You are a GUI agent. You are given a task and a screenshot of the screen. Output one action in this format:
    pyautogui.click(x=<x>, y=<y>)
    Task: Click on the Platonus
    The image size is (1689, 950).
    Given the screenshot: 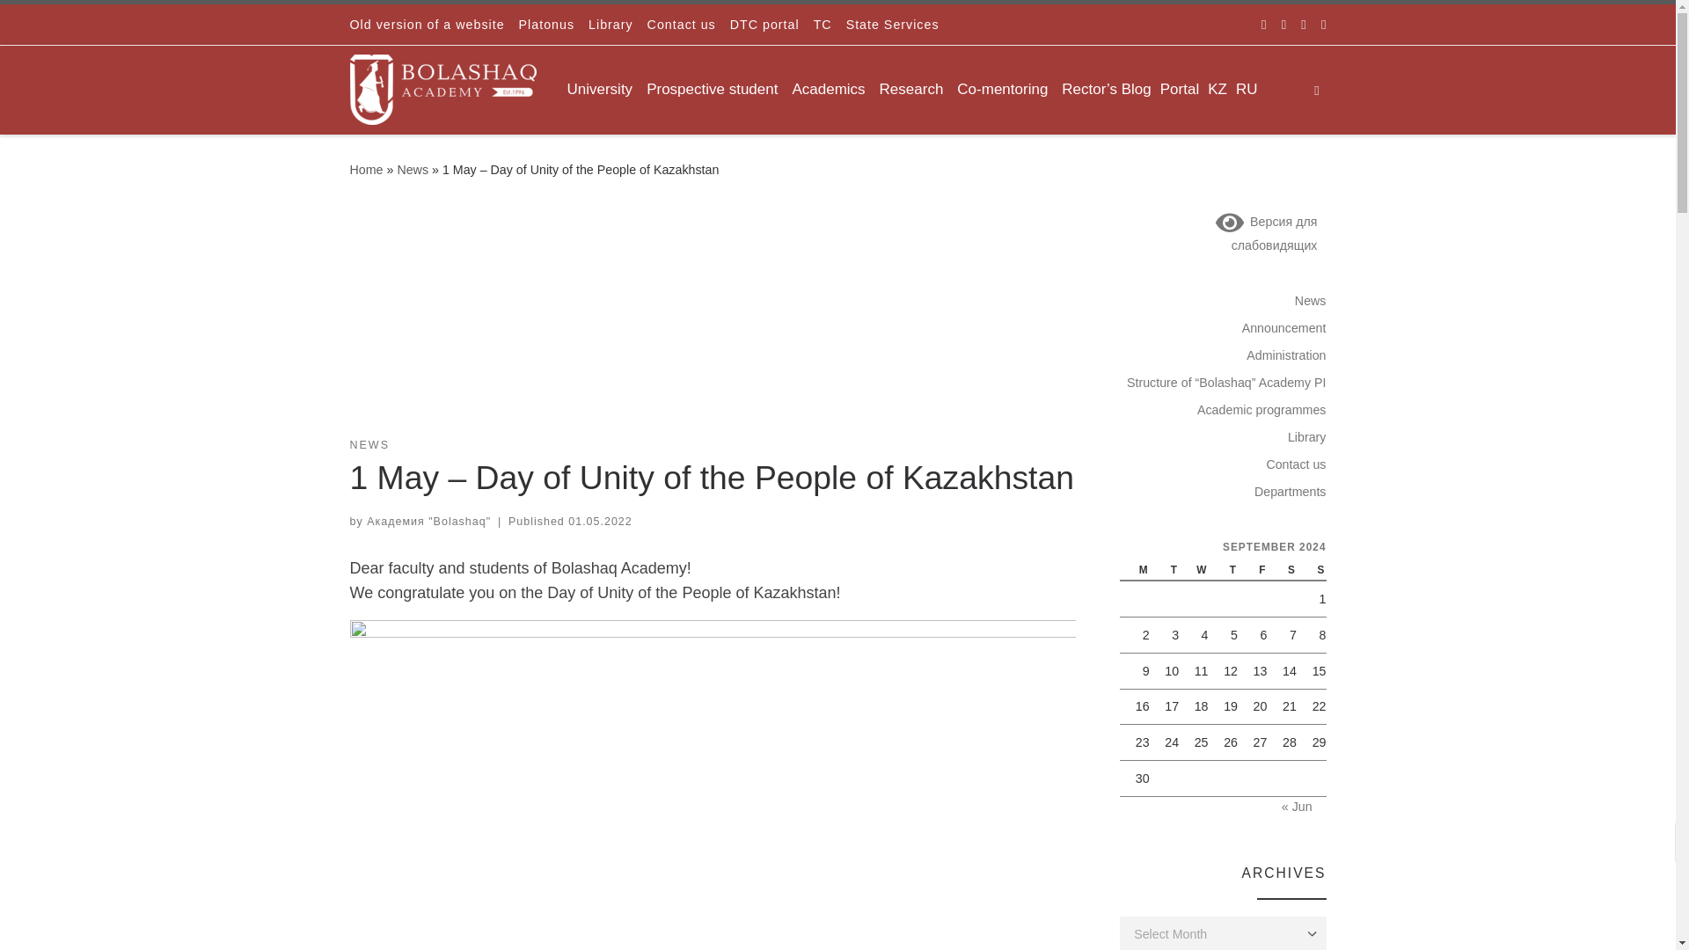 What is the action you would take?
    pyautogui.click(x=545, y=25)
    